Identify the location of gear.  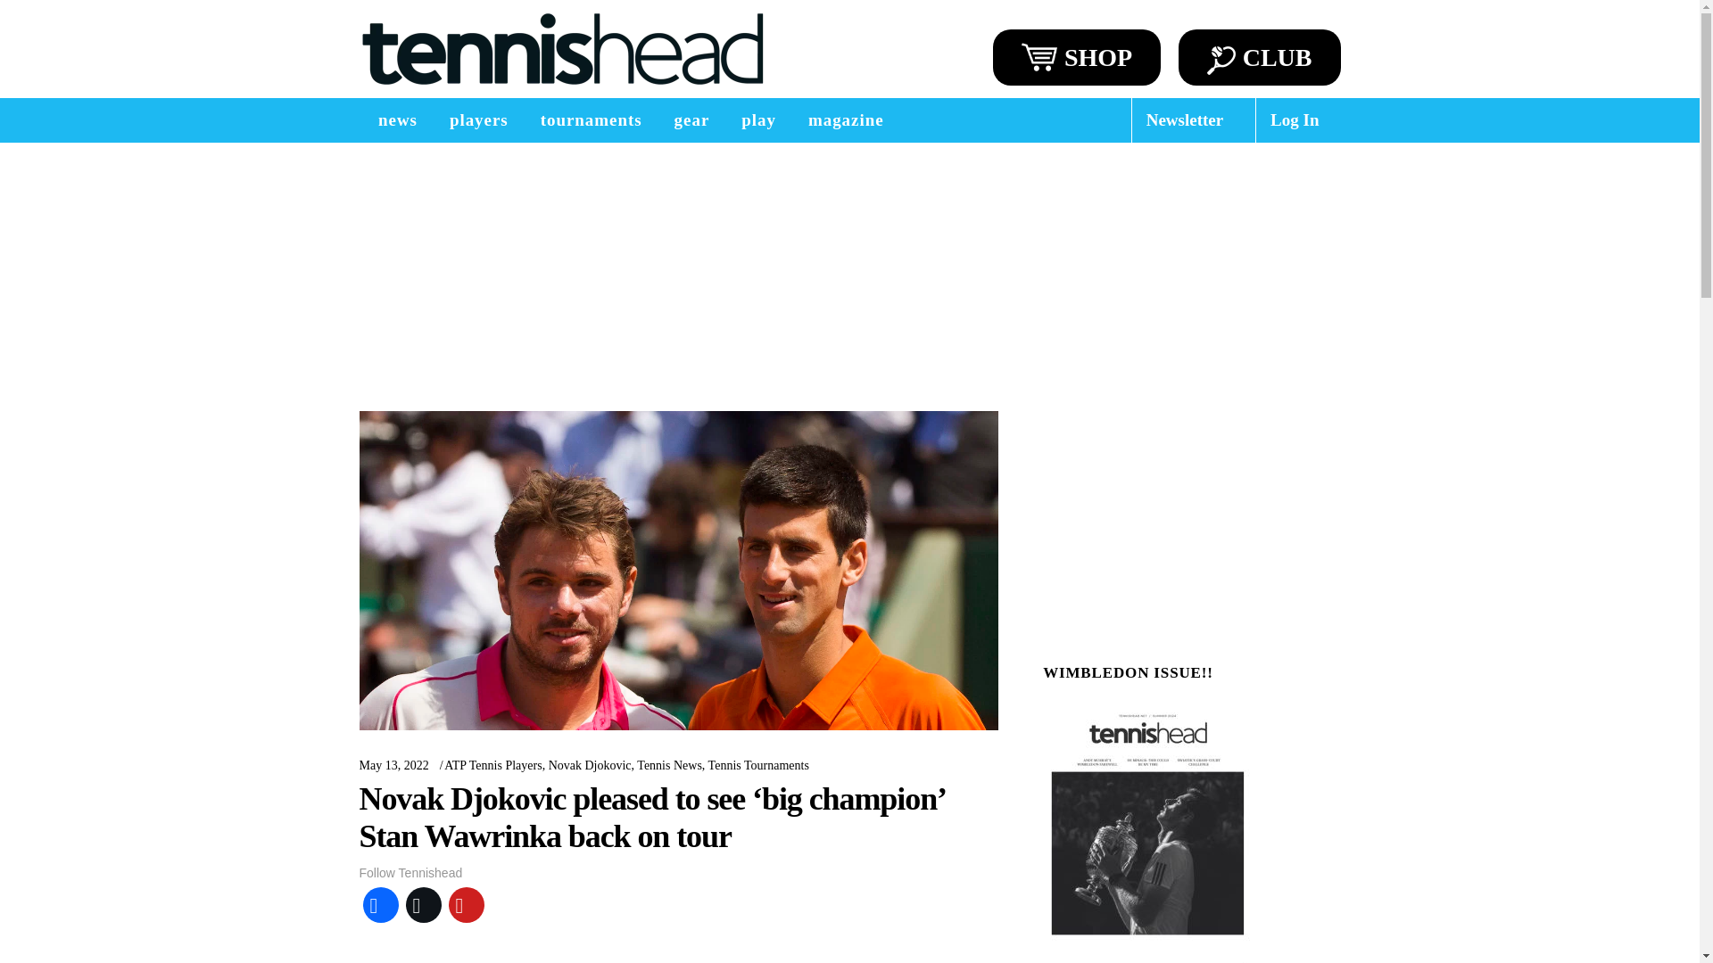
(692, 119).